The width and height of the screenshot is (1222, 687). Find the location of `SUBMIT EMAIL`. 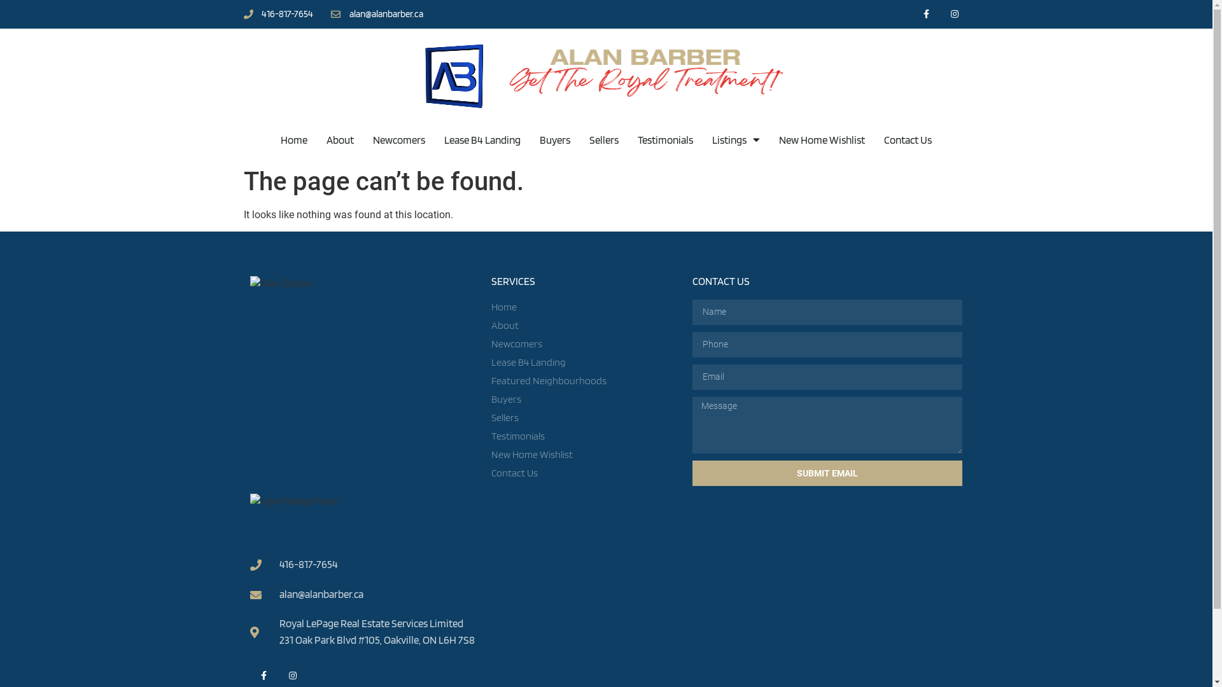

SUBMIT EMAIL is located at coordinates (827, 473).